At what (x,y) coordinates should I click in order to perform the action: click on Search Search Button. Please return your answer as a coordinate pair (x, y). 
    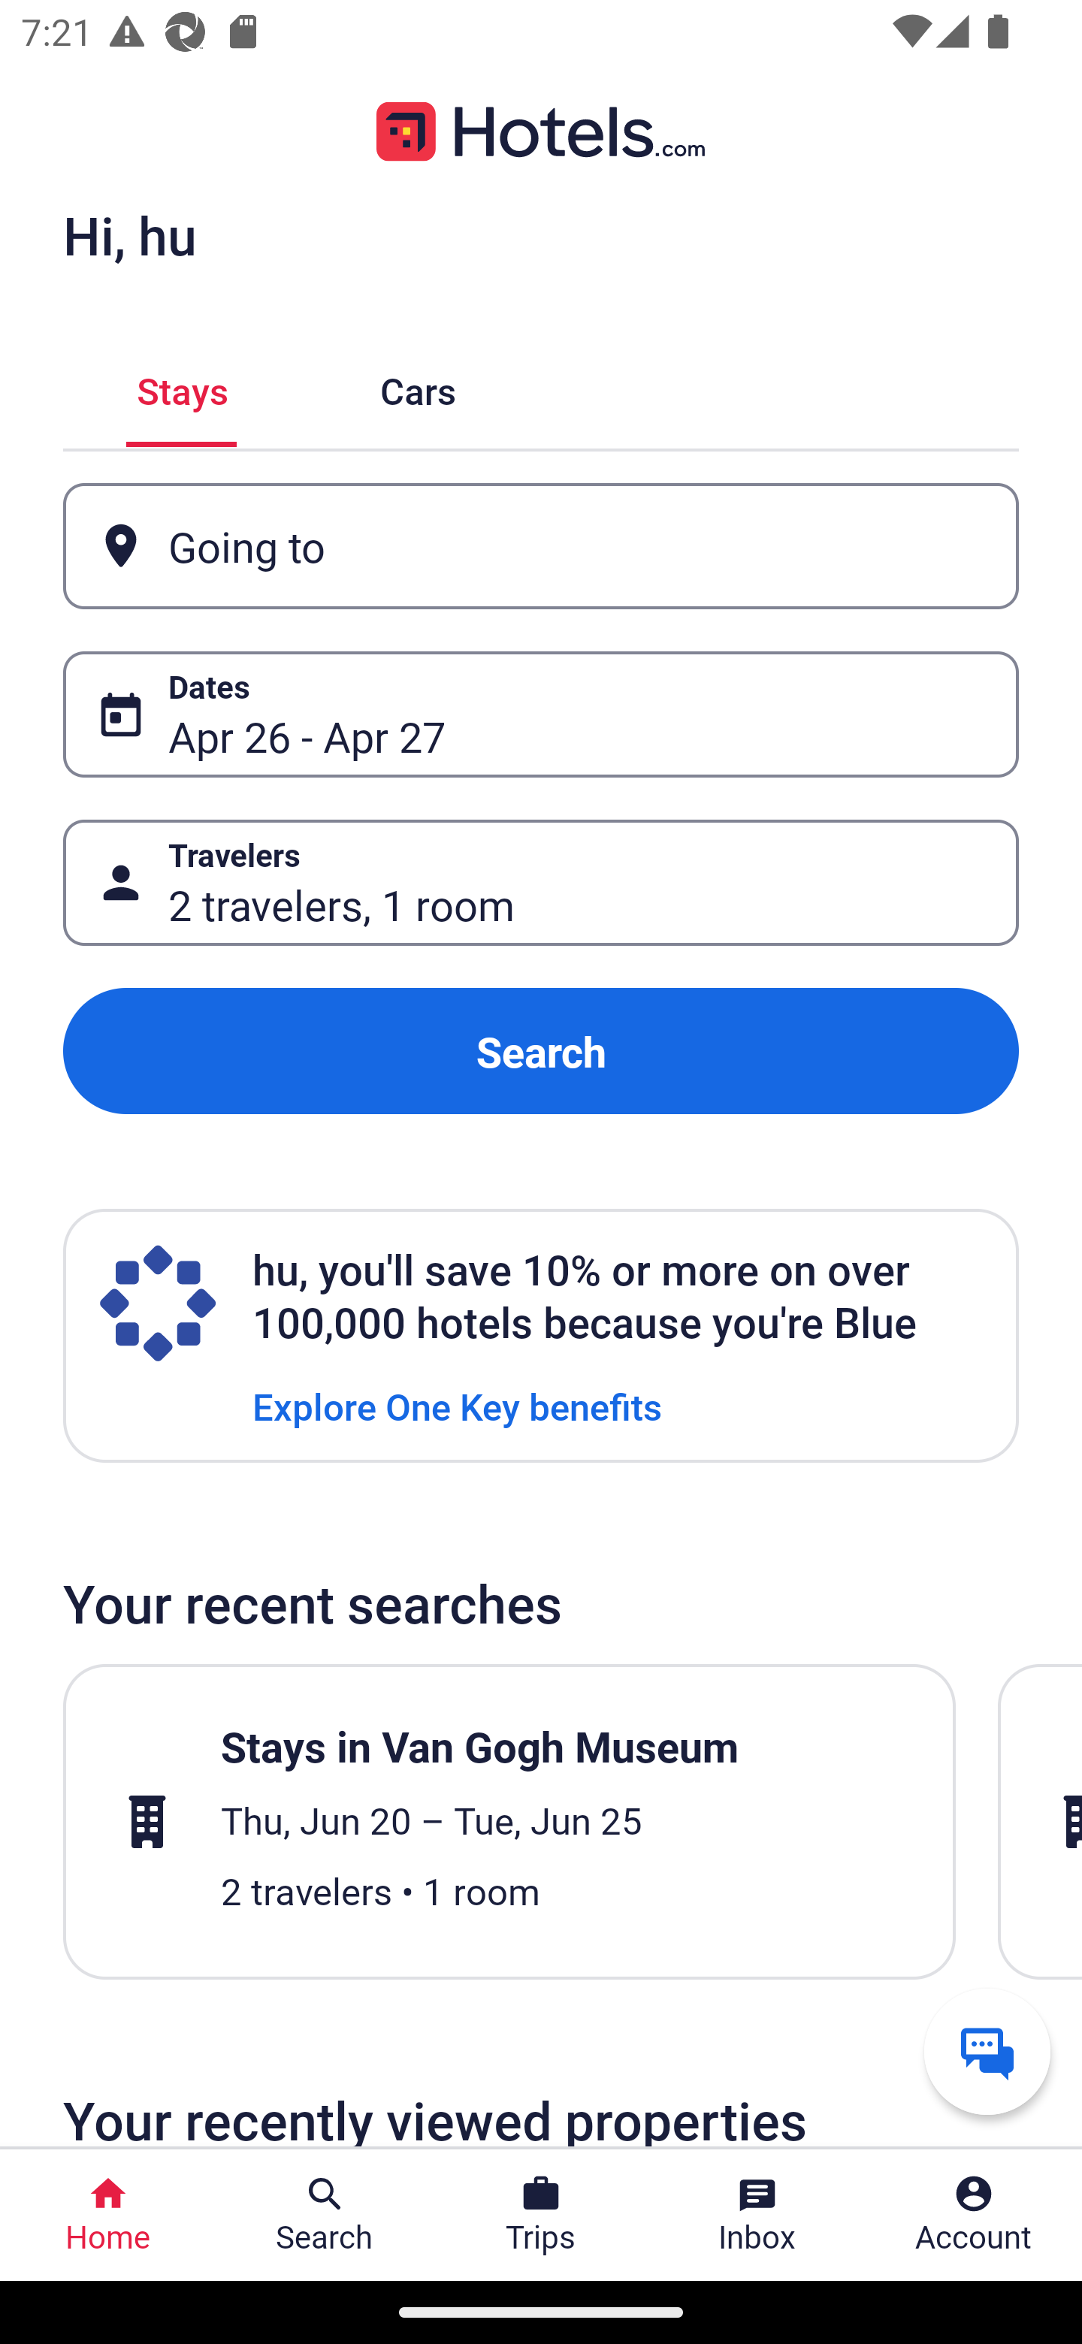
    Looking at the image, I should click on (325, 2215).